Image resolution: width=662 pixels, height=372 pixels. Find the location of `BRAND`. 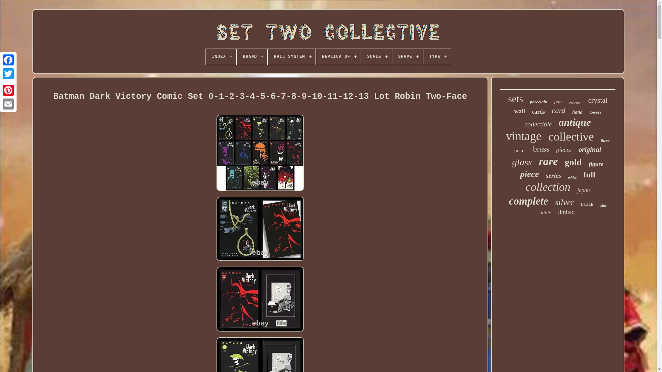

BRAND is located at coordinates (252, 56).